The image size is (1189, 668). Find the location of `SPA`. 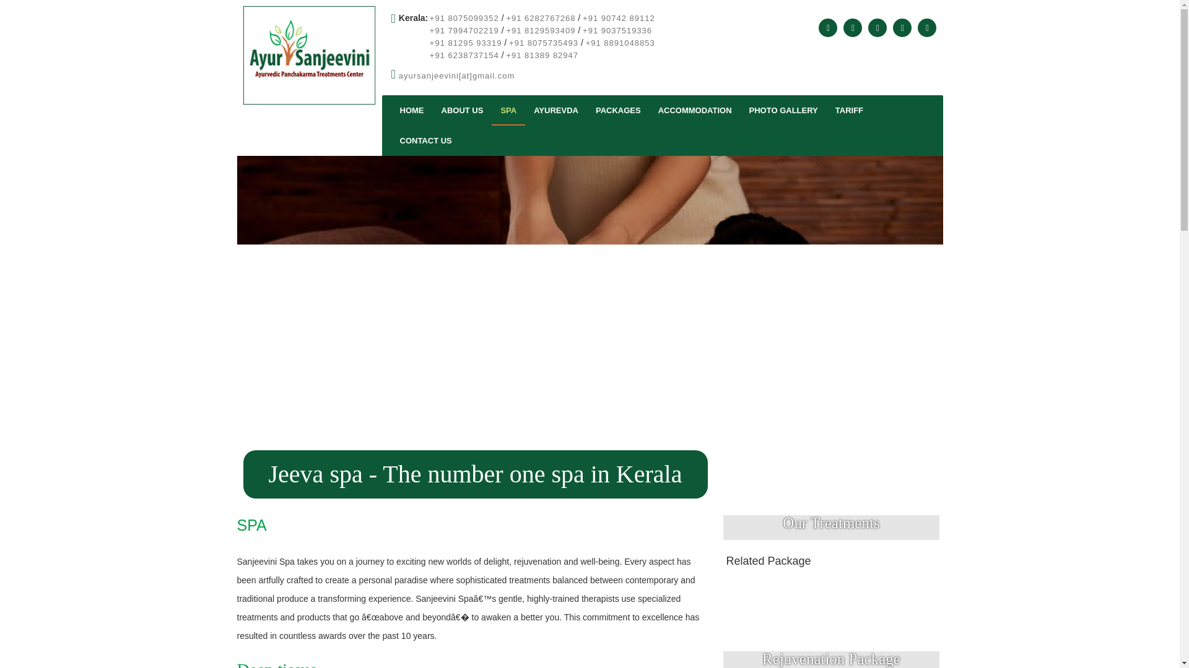

SPA is located at coordinates (508, 110).